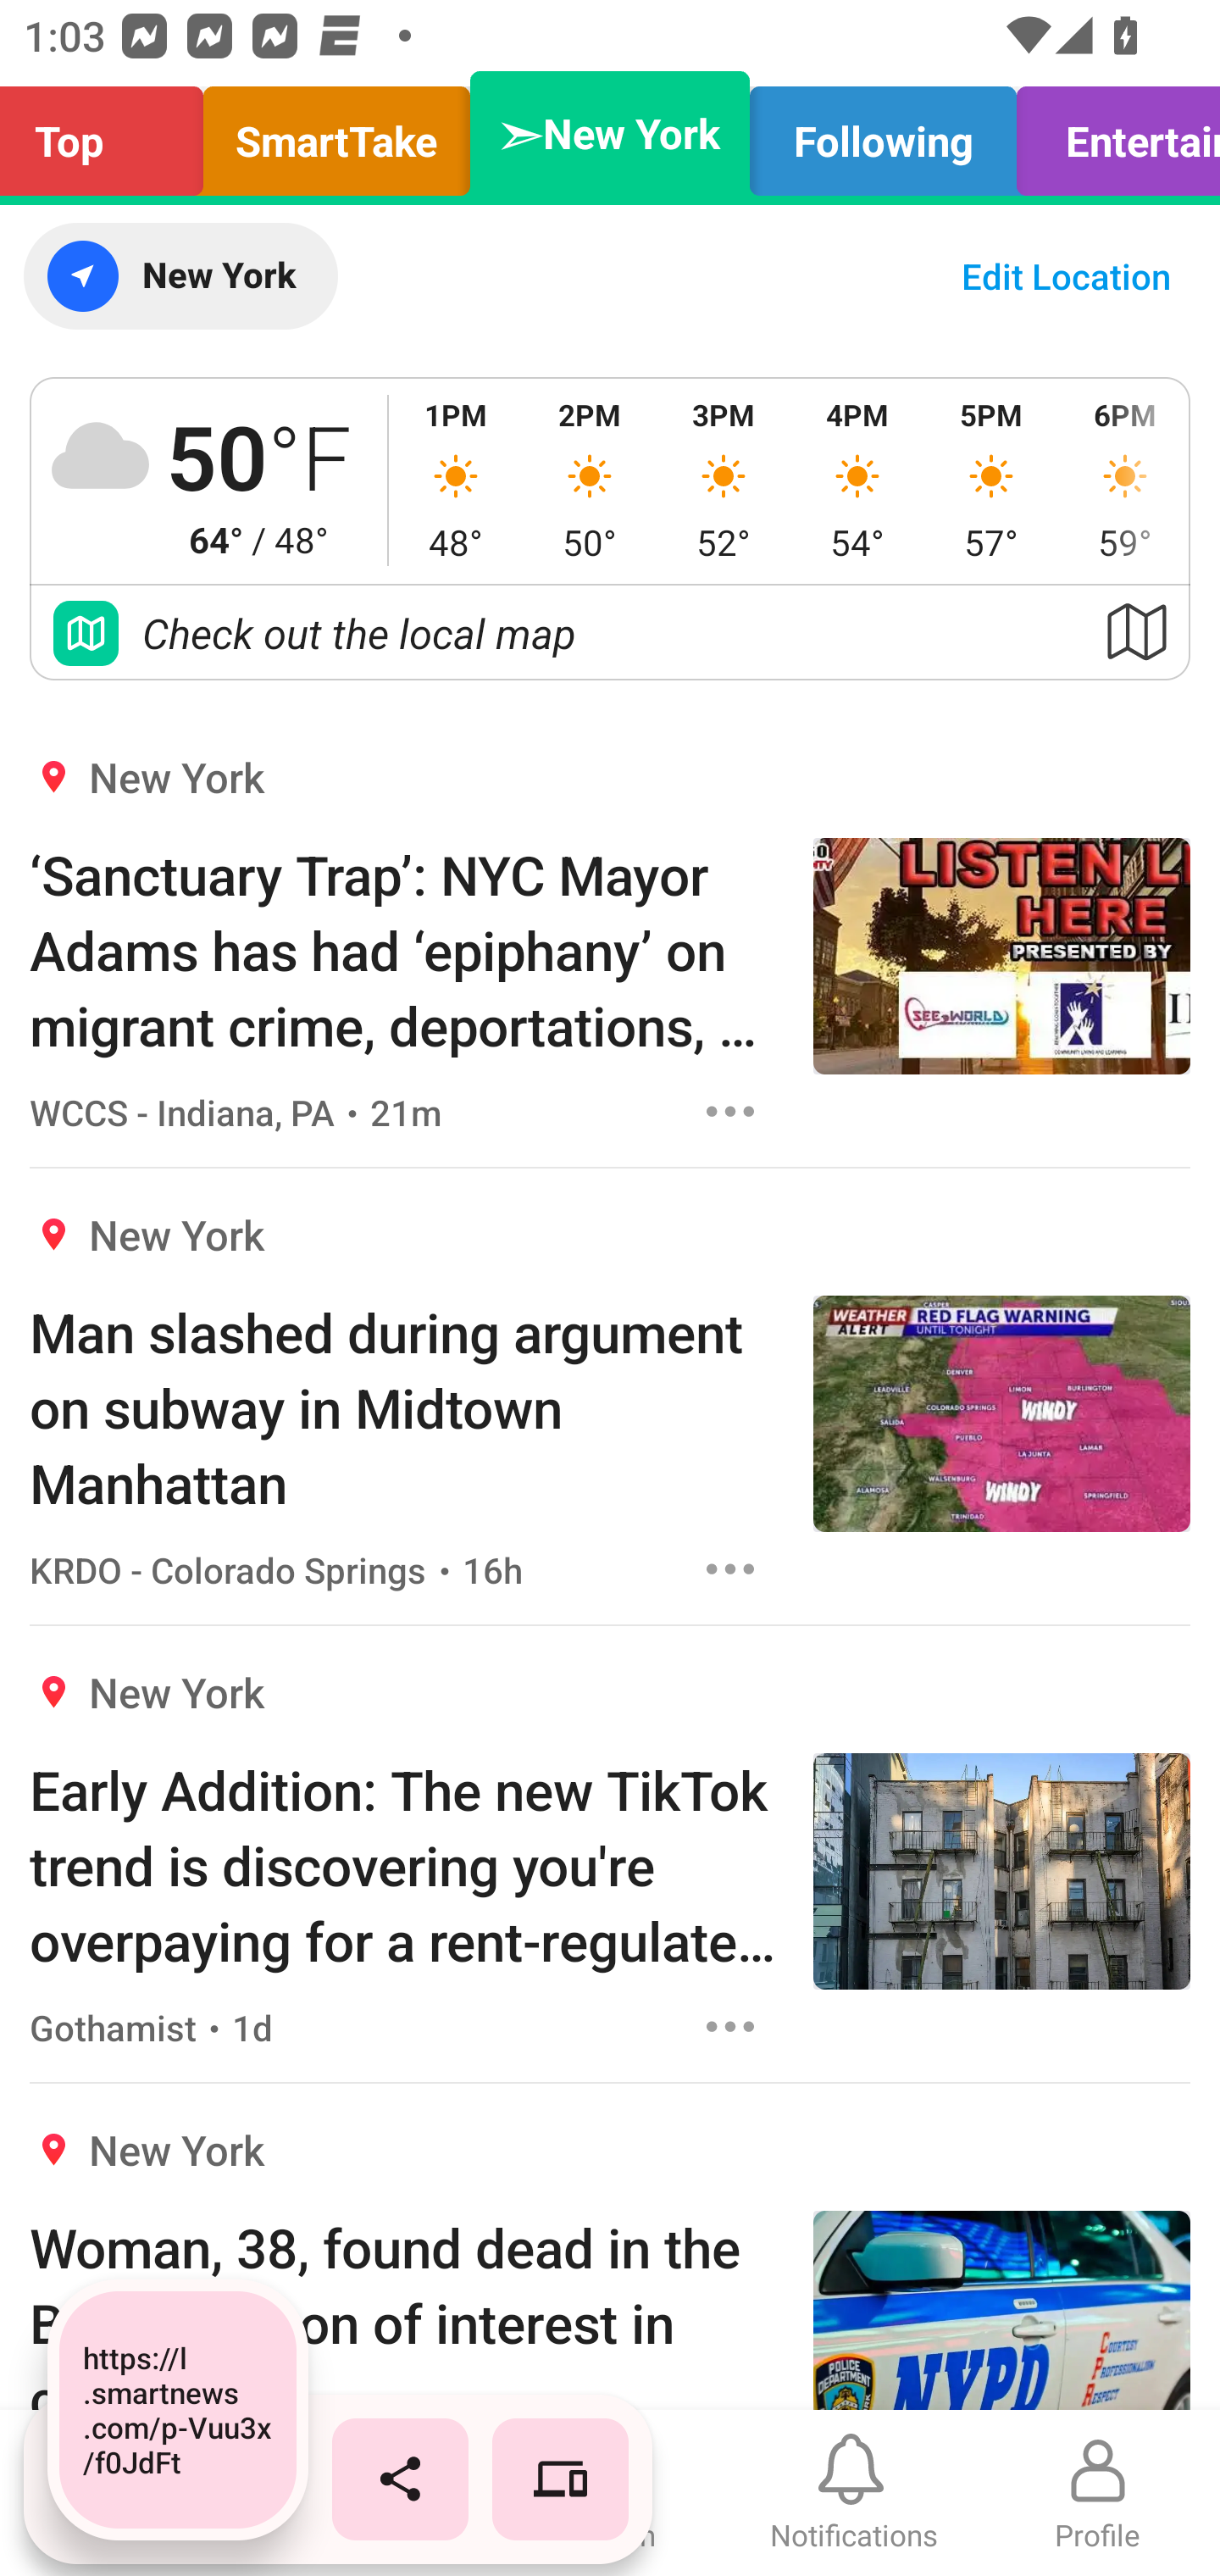  I want to click on Profile, so click(1098, 2493).